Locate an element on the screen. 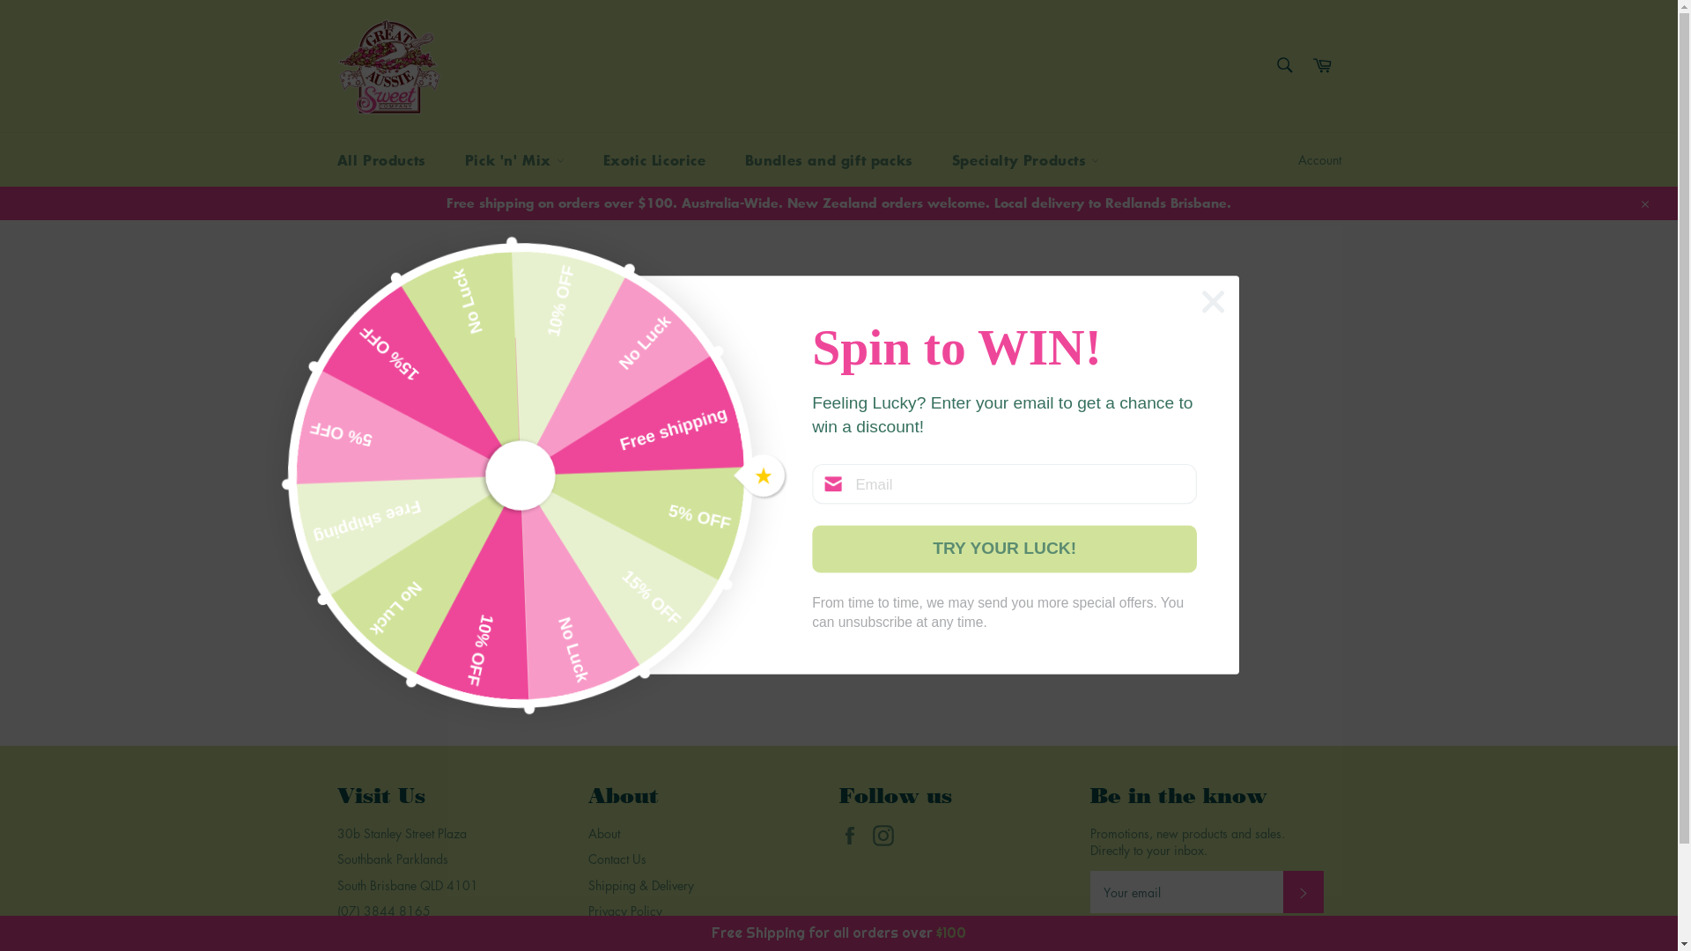  Privacy Policy is located at coordinates (625, 910).